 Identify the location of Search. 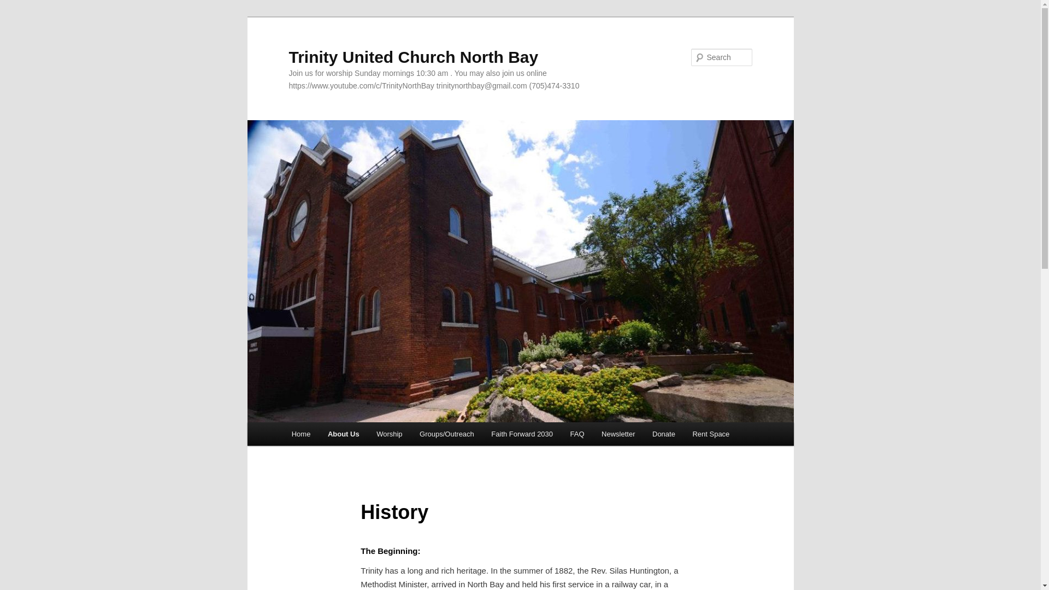
(17, 6).